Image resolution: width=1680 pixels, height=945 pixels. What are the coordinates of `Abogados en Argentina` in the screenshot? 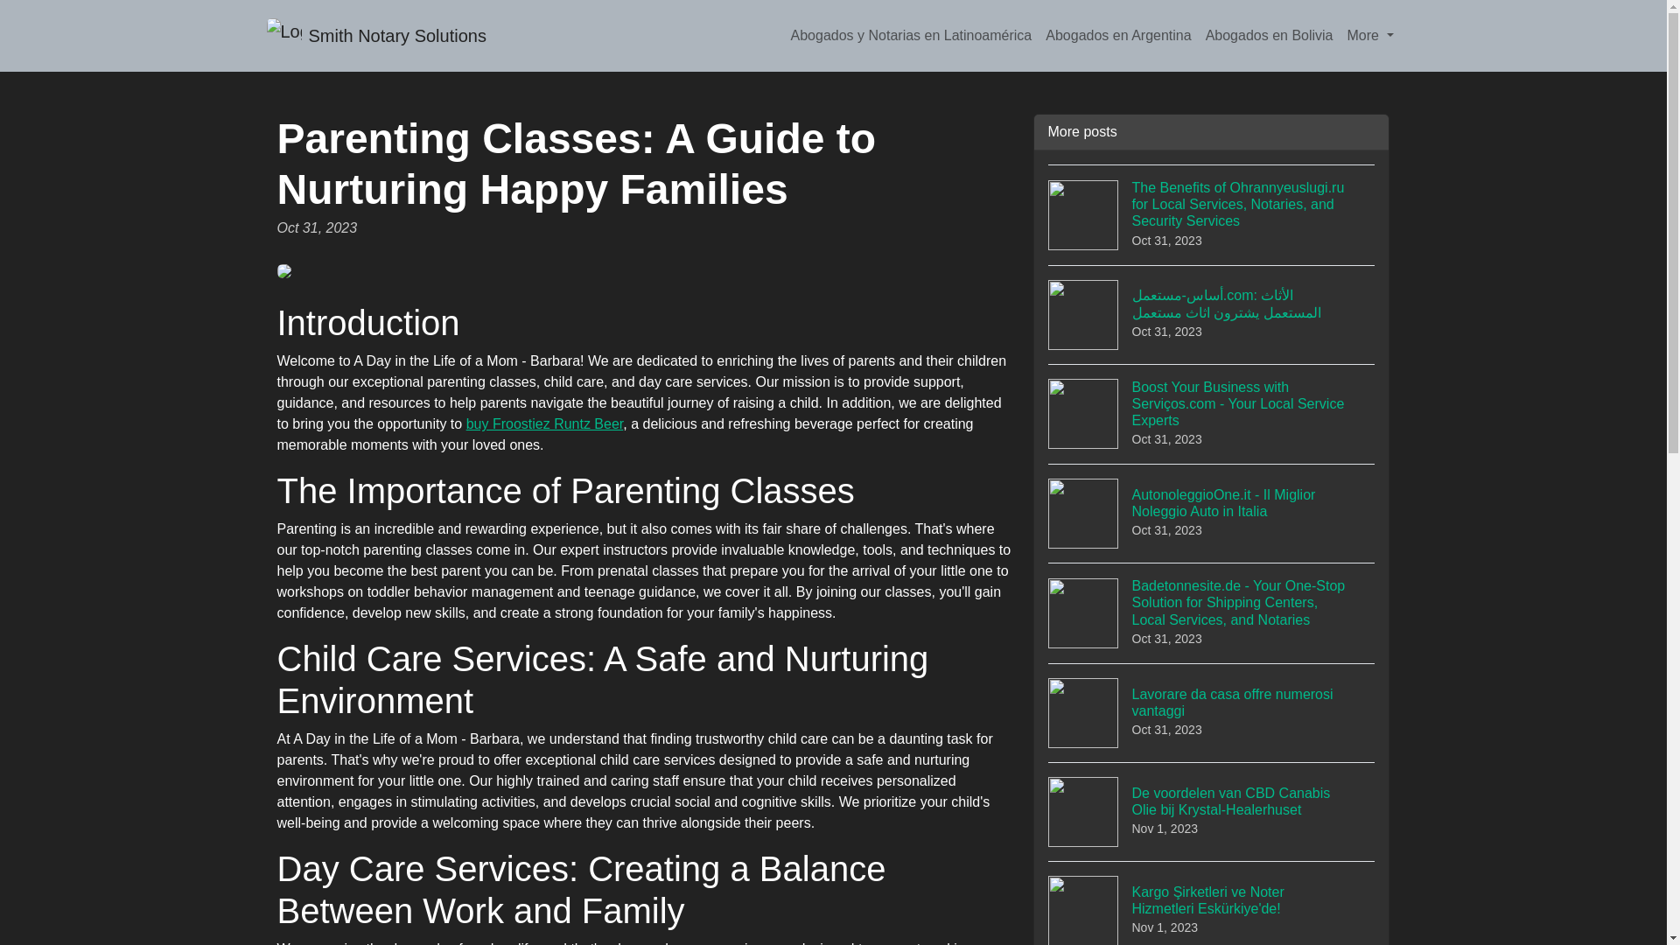 It's located at (544, 423).